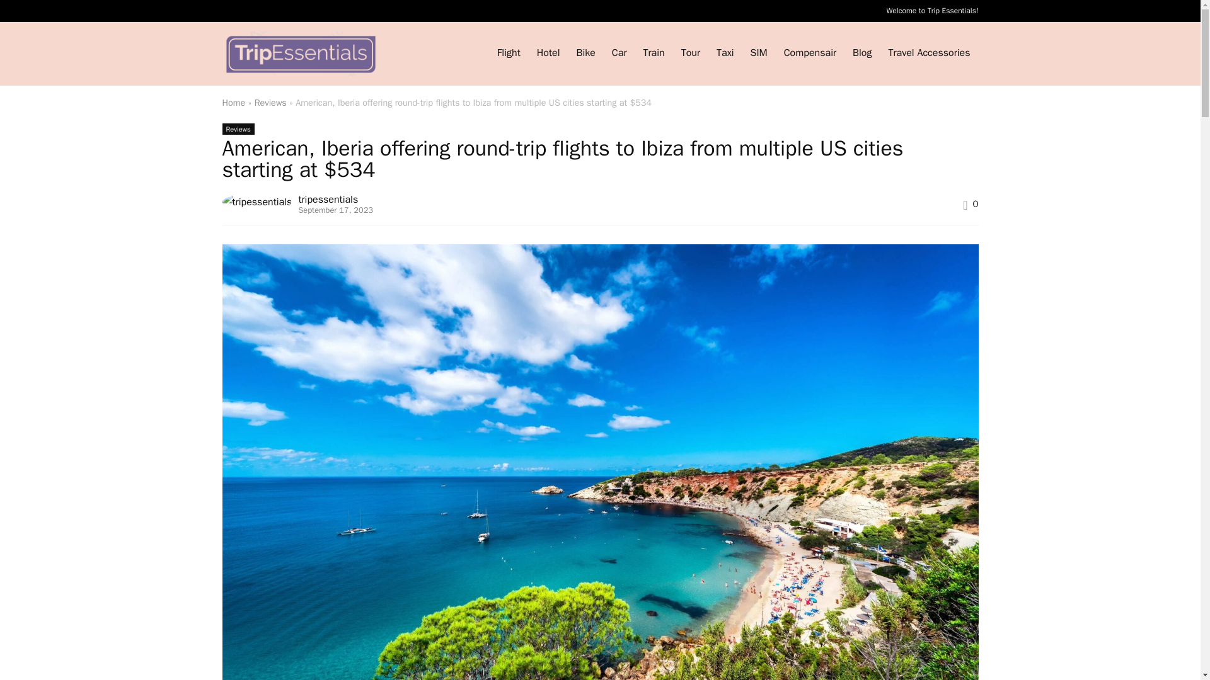  I want to click on Train, so click(653, 54).